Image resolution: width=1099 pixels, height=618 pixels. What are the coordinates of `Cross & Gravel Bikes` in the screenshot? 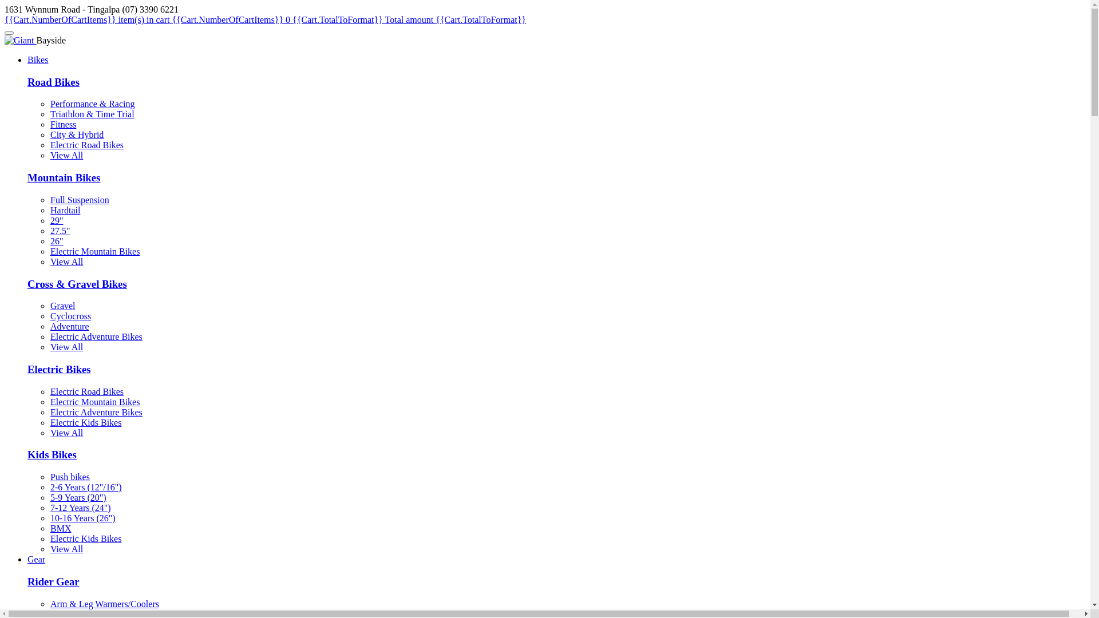 It's located at (77, 284).